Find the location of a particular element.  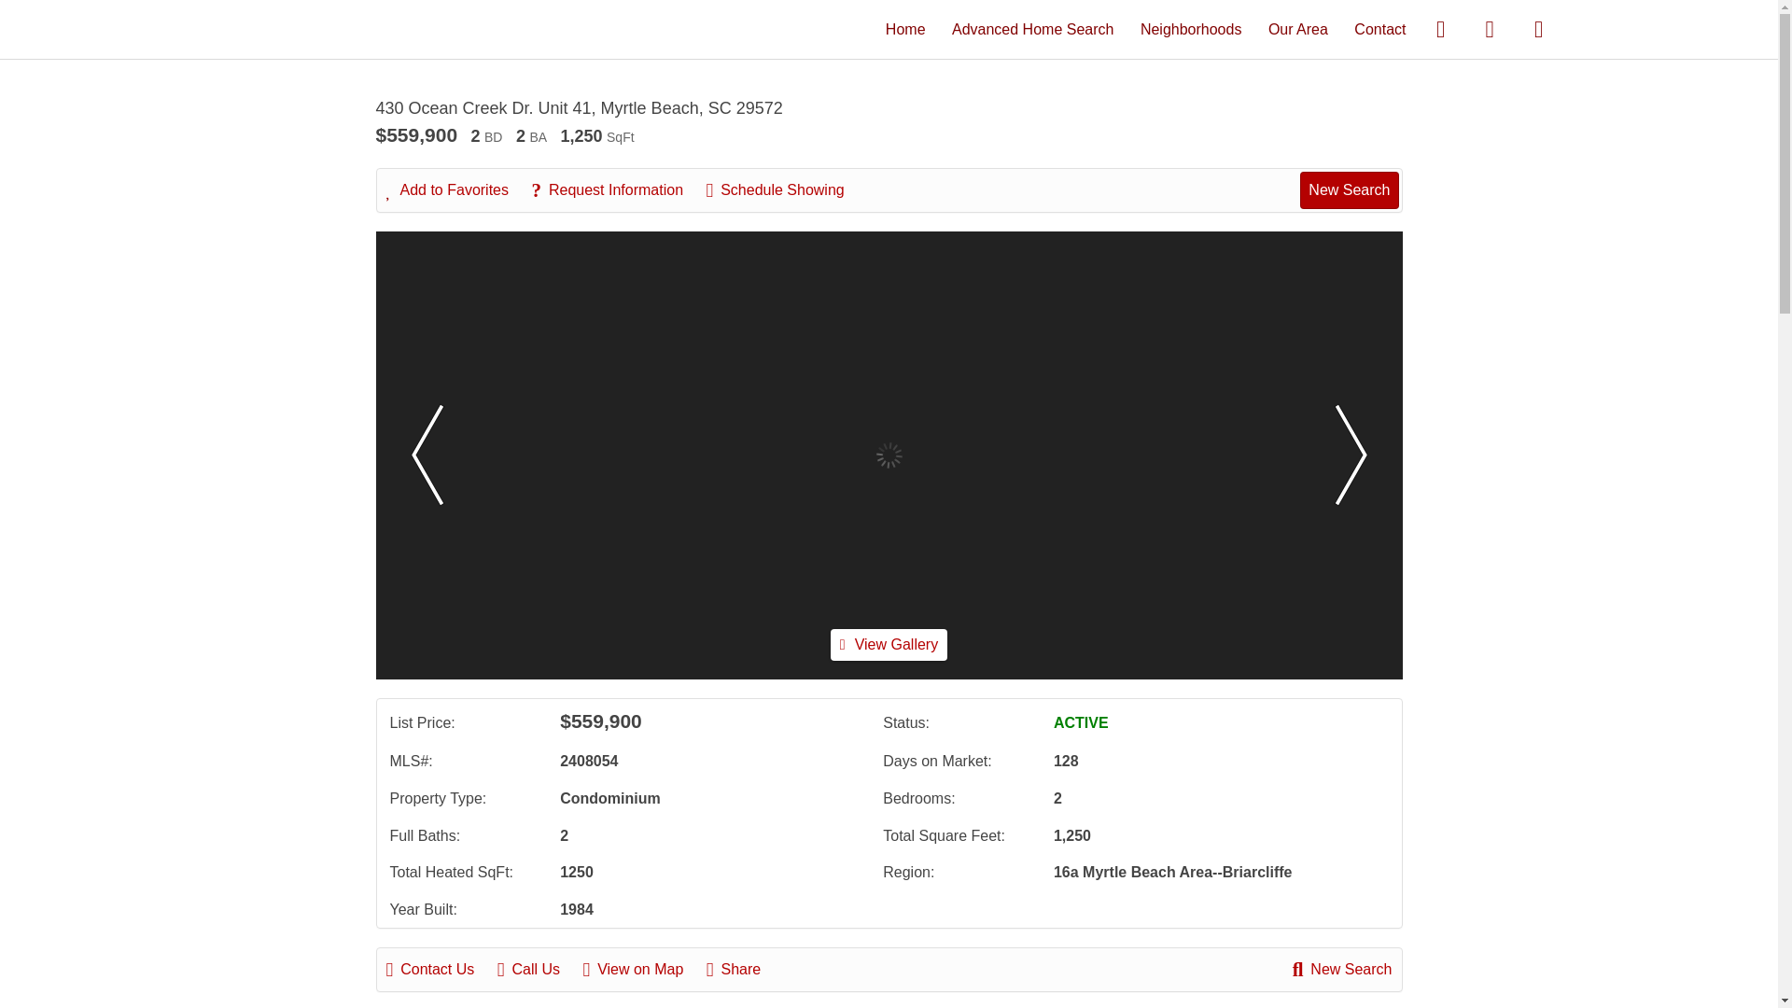

View Gallery is located at coordinates (889, 644).